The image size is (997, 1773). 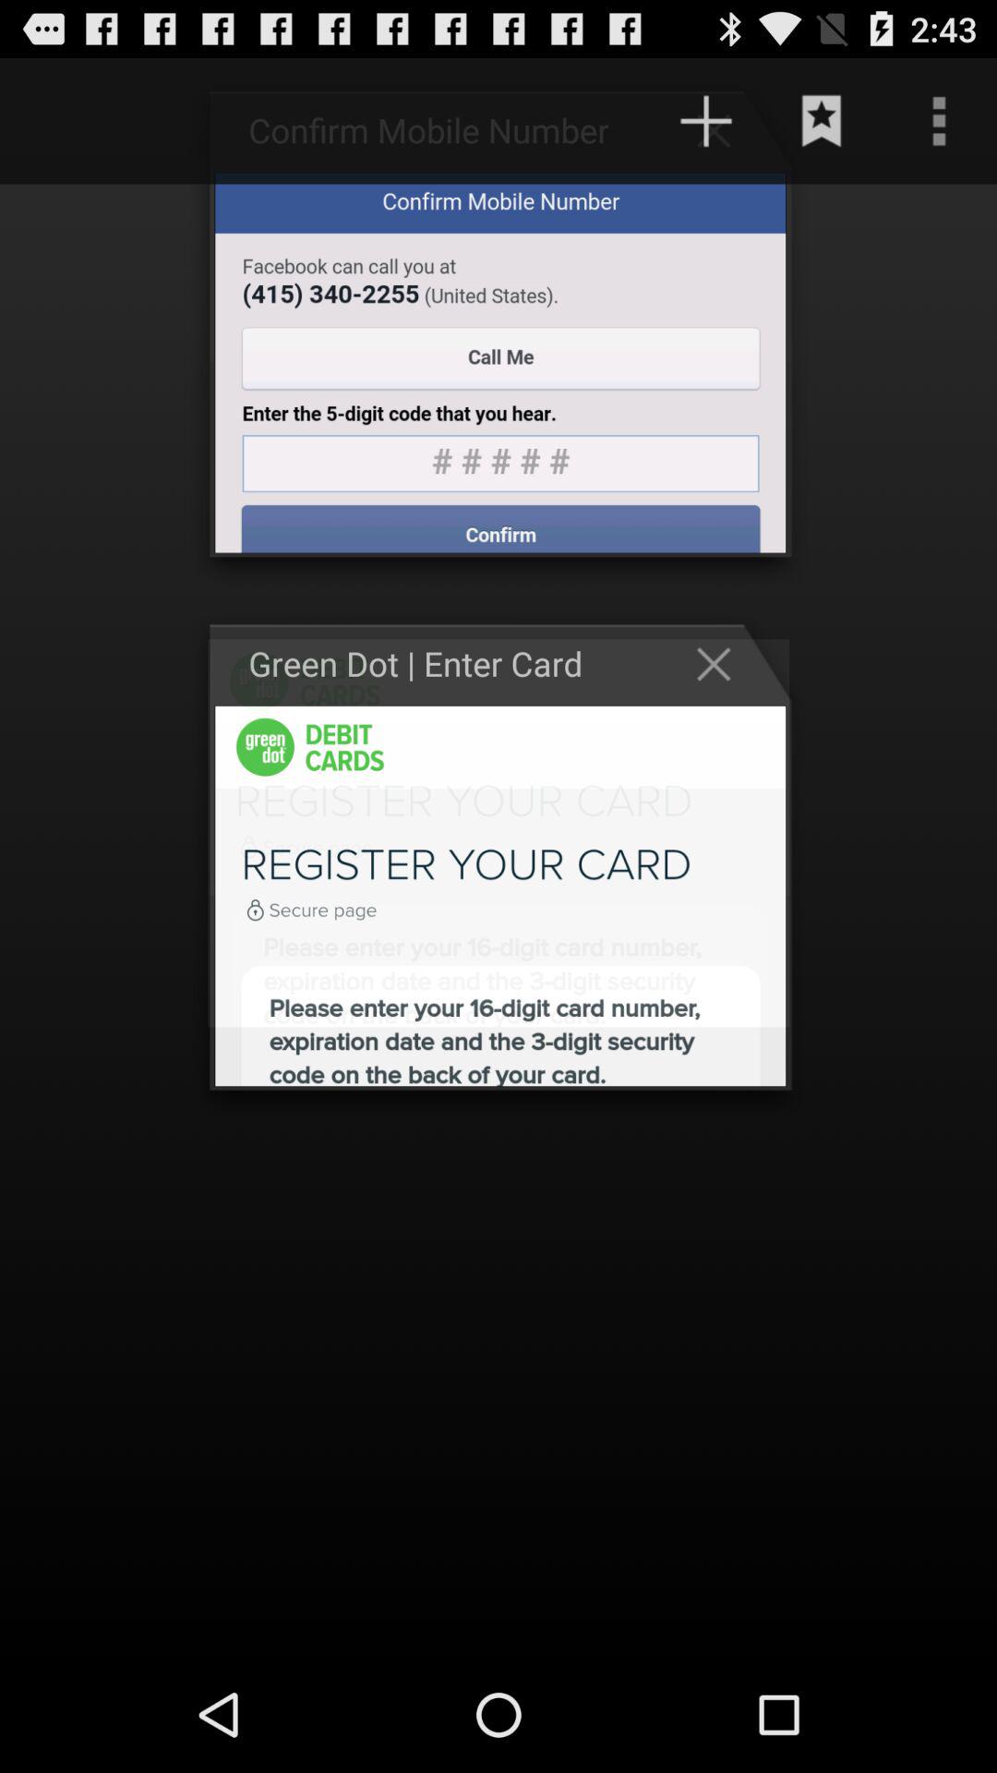 What do you see at coordinates (706, 121) in the screenshot?
I see `click on the add icon` at bounding box center [706, 121].